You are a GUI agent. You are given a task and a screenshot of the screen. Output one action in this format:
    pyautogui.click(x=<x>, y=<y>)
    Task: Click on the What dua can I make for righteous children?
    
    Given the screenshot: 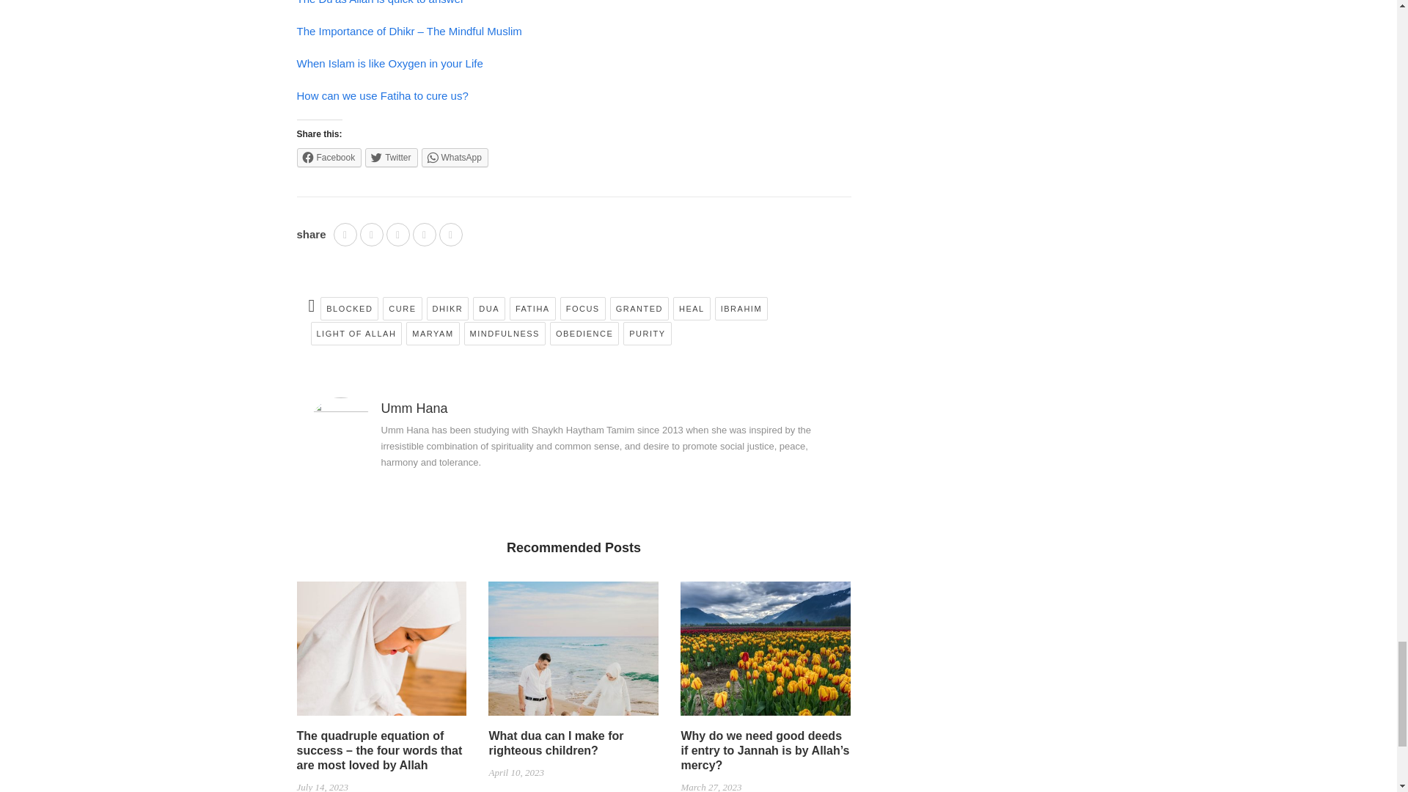 What is the action you would take?
    pyautogui.click(x=573, y=654)
    